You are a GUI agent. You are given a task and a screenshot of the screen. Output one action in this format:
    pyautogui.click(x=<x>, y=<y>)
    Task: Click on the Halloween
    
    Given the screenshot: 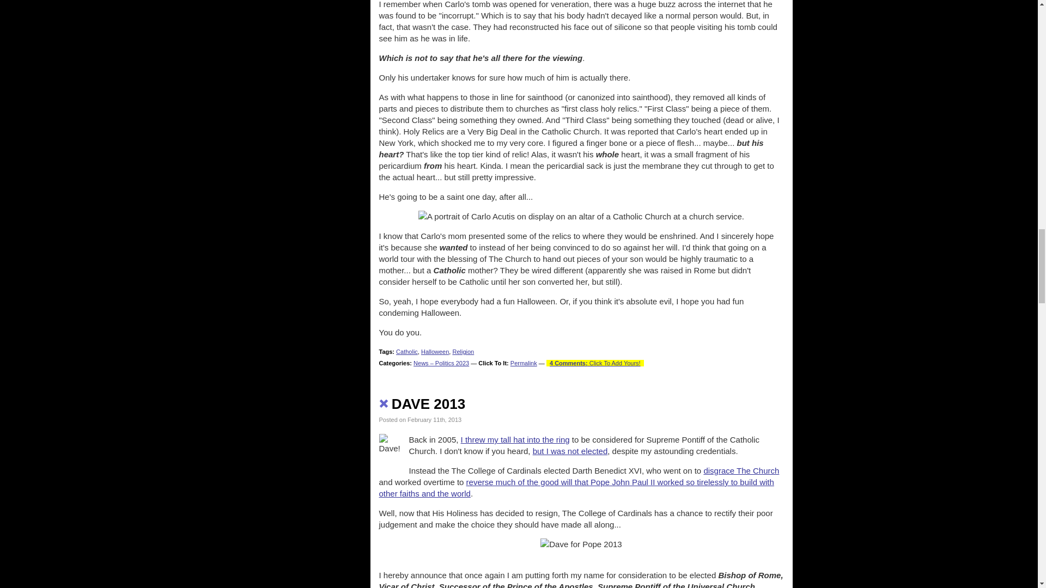 What is the action you would take?
    pyautogui.click(x=435, y=352)
    